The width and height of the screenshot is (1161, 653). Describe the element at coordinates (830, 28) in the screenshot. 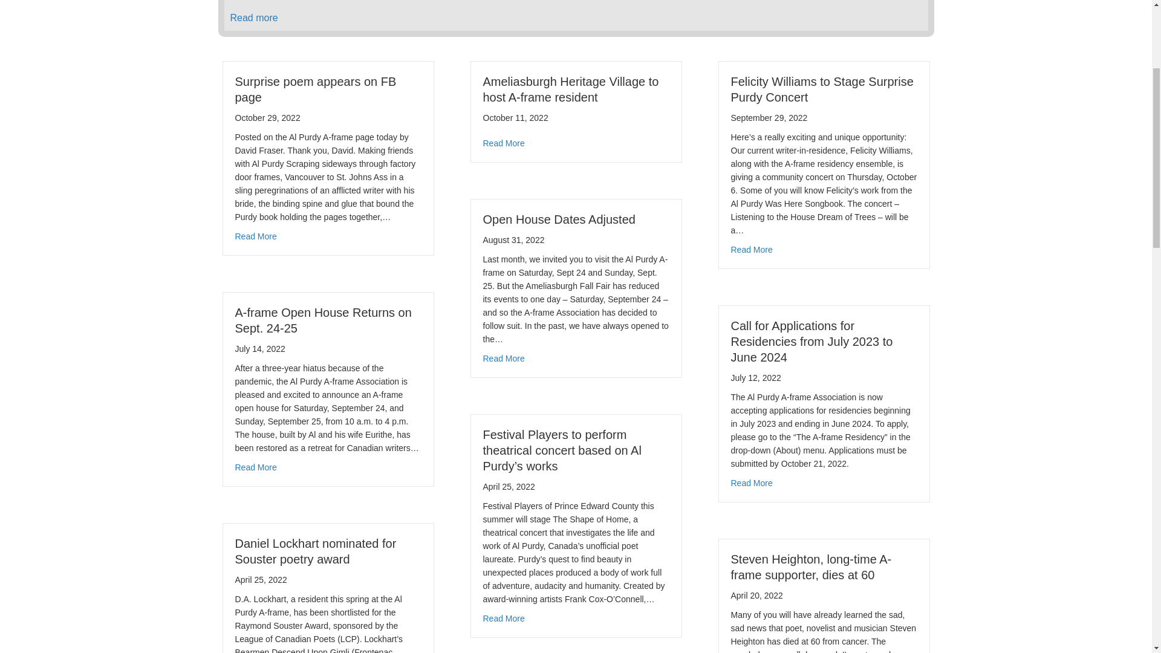

I see `News` at that location.